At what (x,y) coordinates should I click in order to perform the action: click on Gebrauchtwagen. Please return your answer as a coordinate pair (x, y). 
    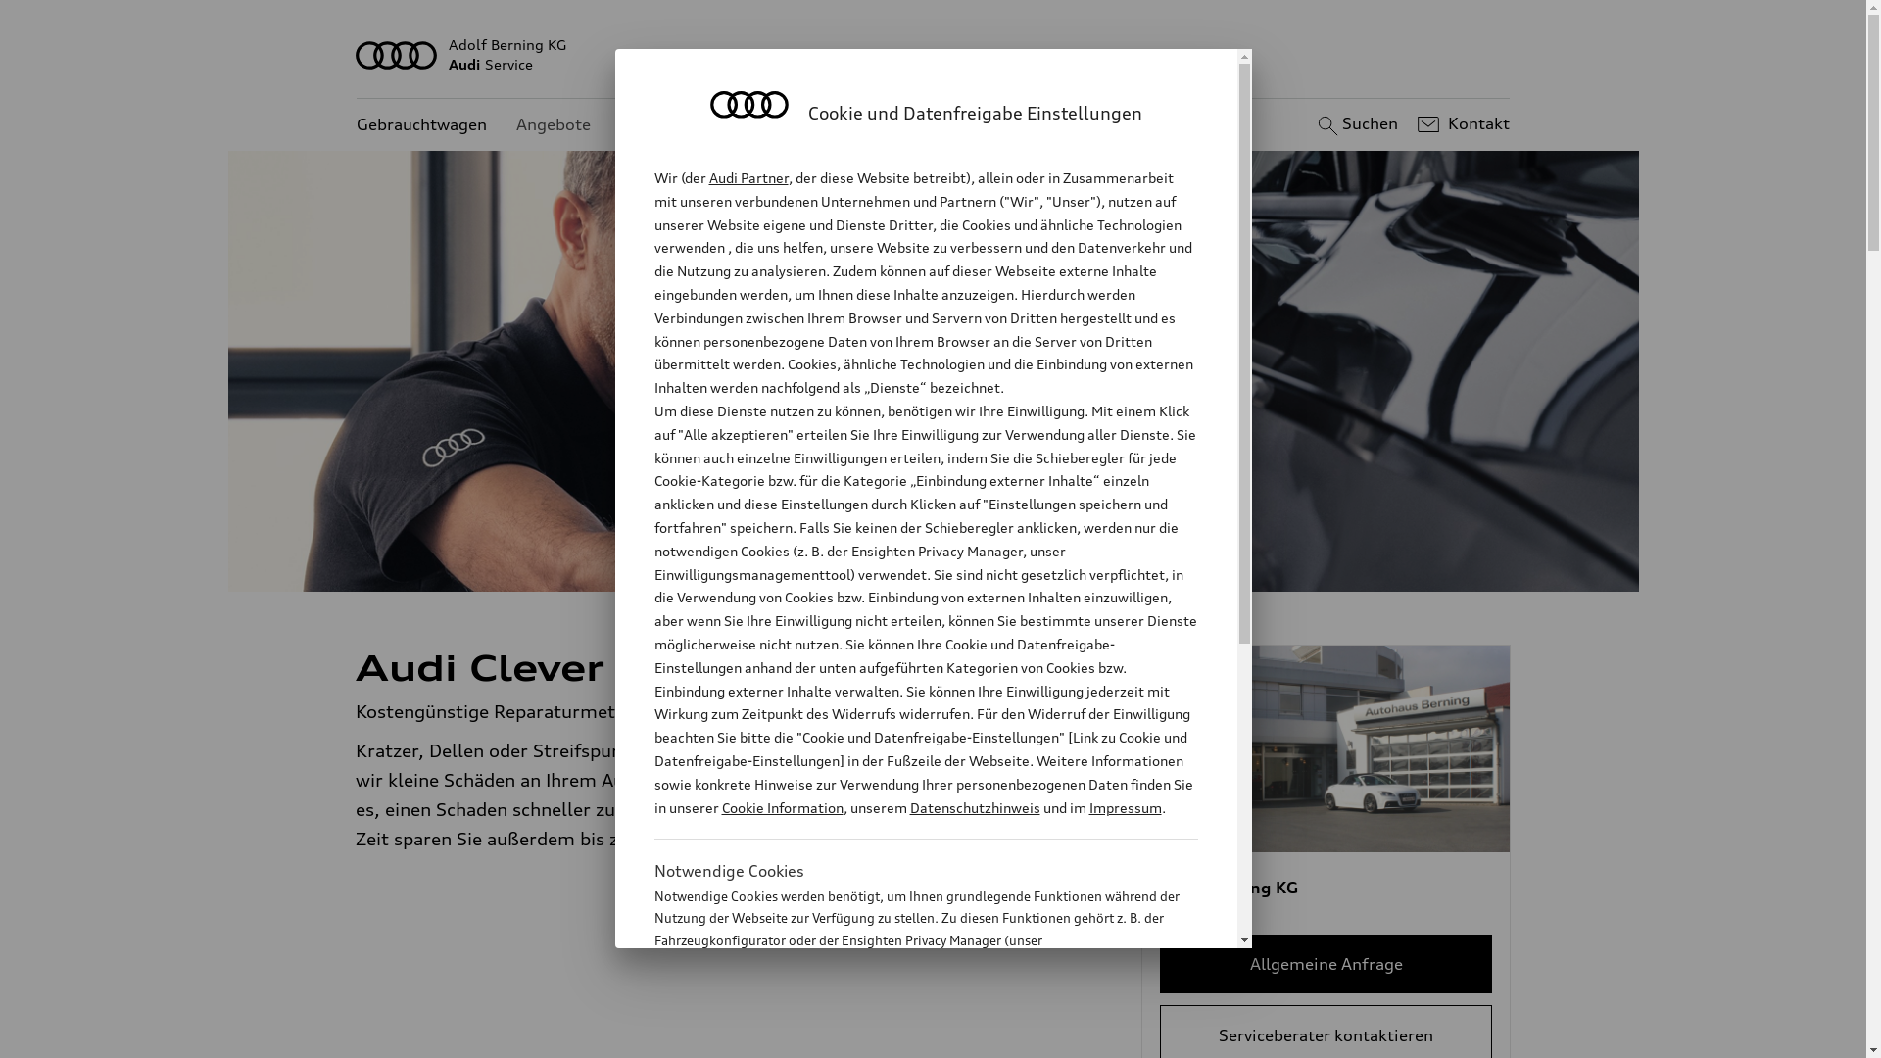
    Looking at the image, I should click on (421, 125).